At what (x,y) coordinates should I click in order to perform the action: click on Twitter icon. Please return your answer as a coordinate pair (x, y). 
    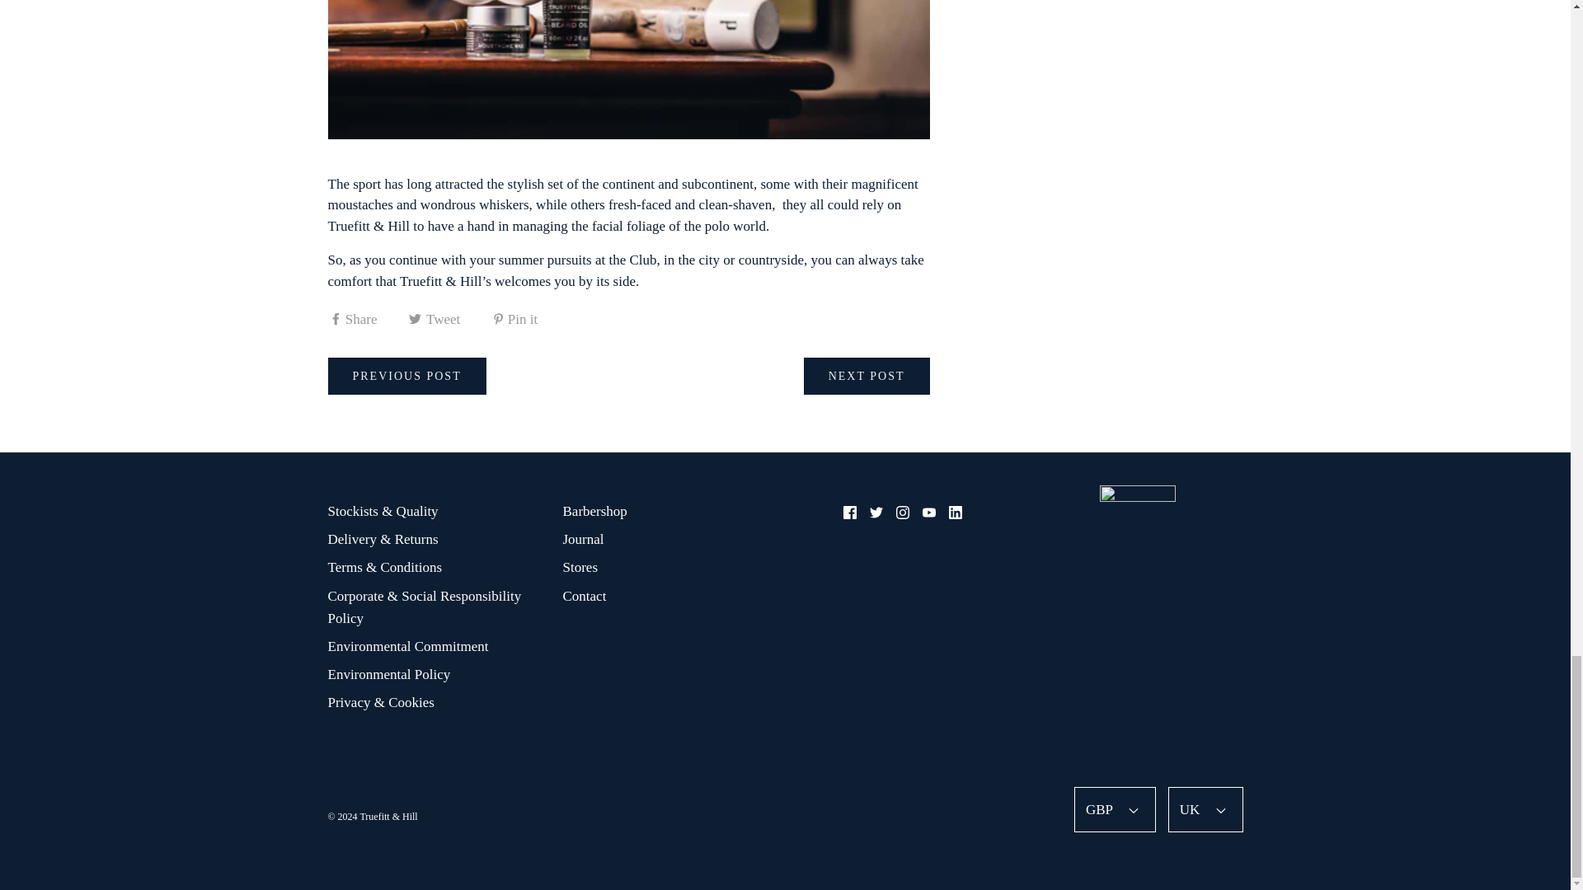
    Looking at the image, I should click on (876, 513).